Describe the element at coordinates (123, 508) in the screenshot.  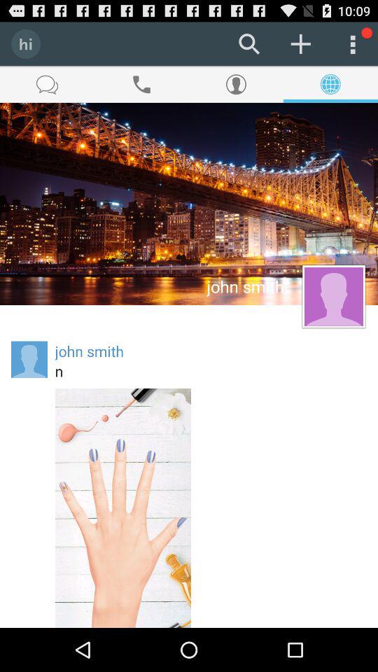
I see `select icon below n` at that location.